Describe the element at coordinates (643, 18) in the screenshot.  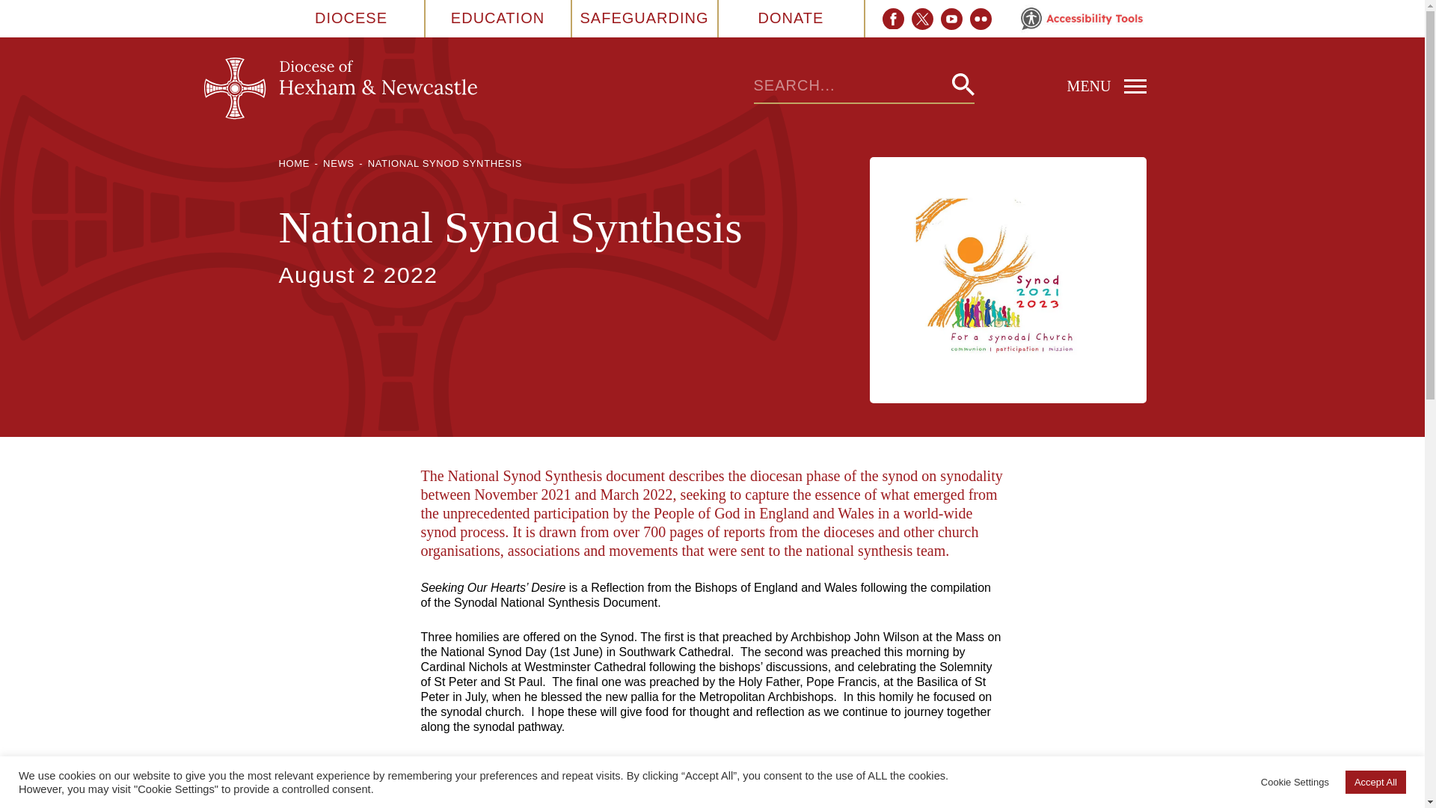
I see `SAFEGUARDING` at that location.